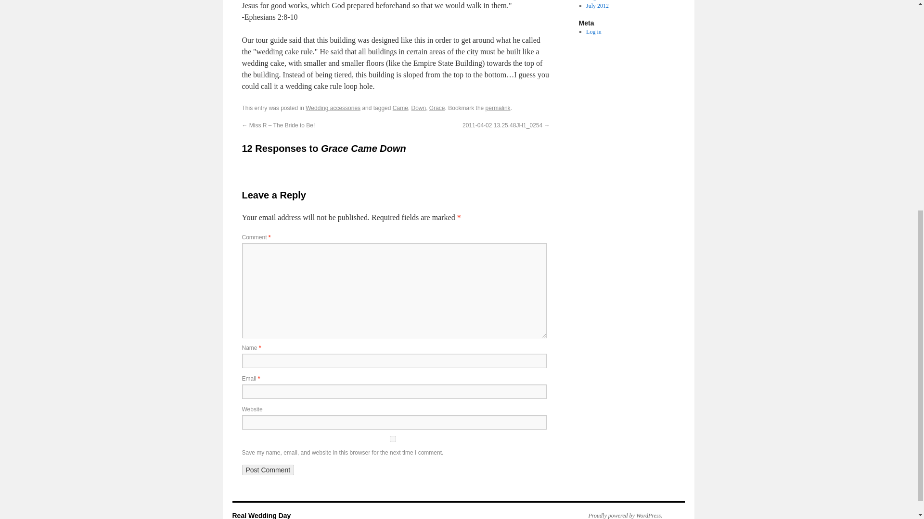  Describe the element at coordinates (268, 470) in the screenshot. I see `Post Comment` at that location.